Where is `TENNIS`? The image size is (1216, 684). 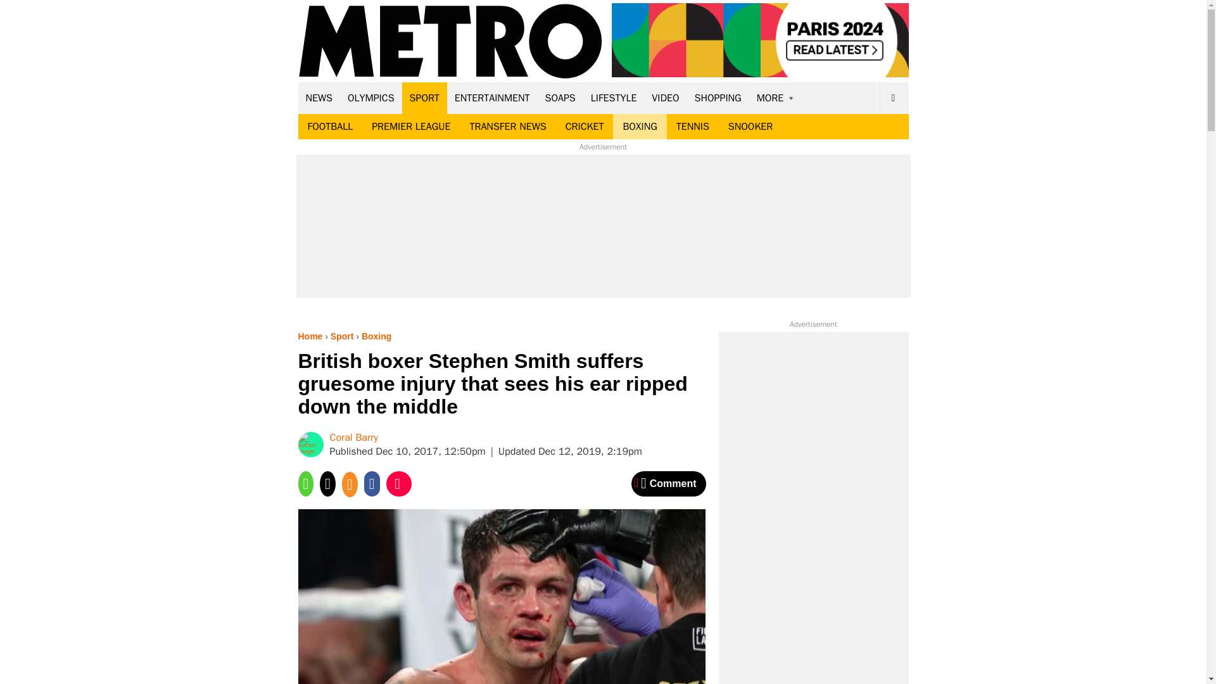
TENNIS is located at coordinates (692, 127).